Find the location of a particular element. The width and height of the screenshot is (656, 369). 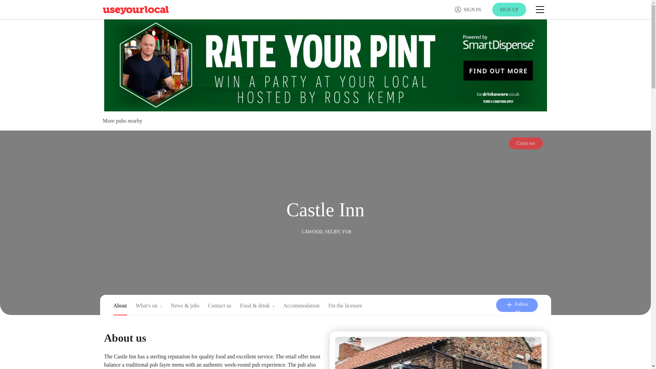

CAWOOD, SELBY, YO8 is located at coordinates (326, 231).